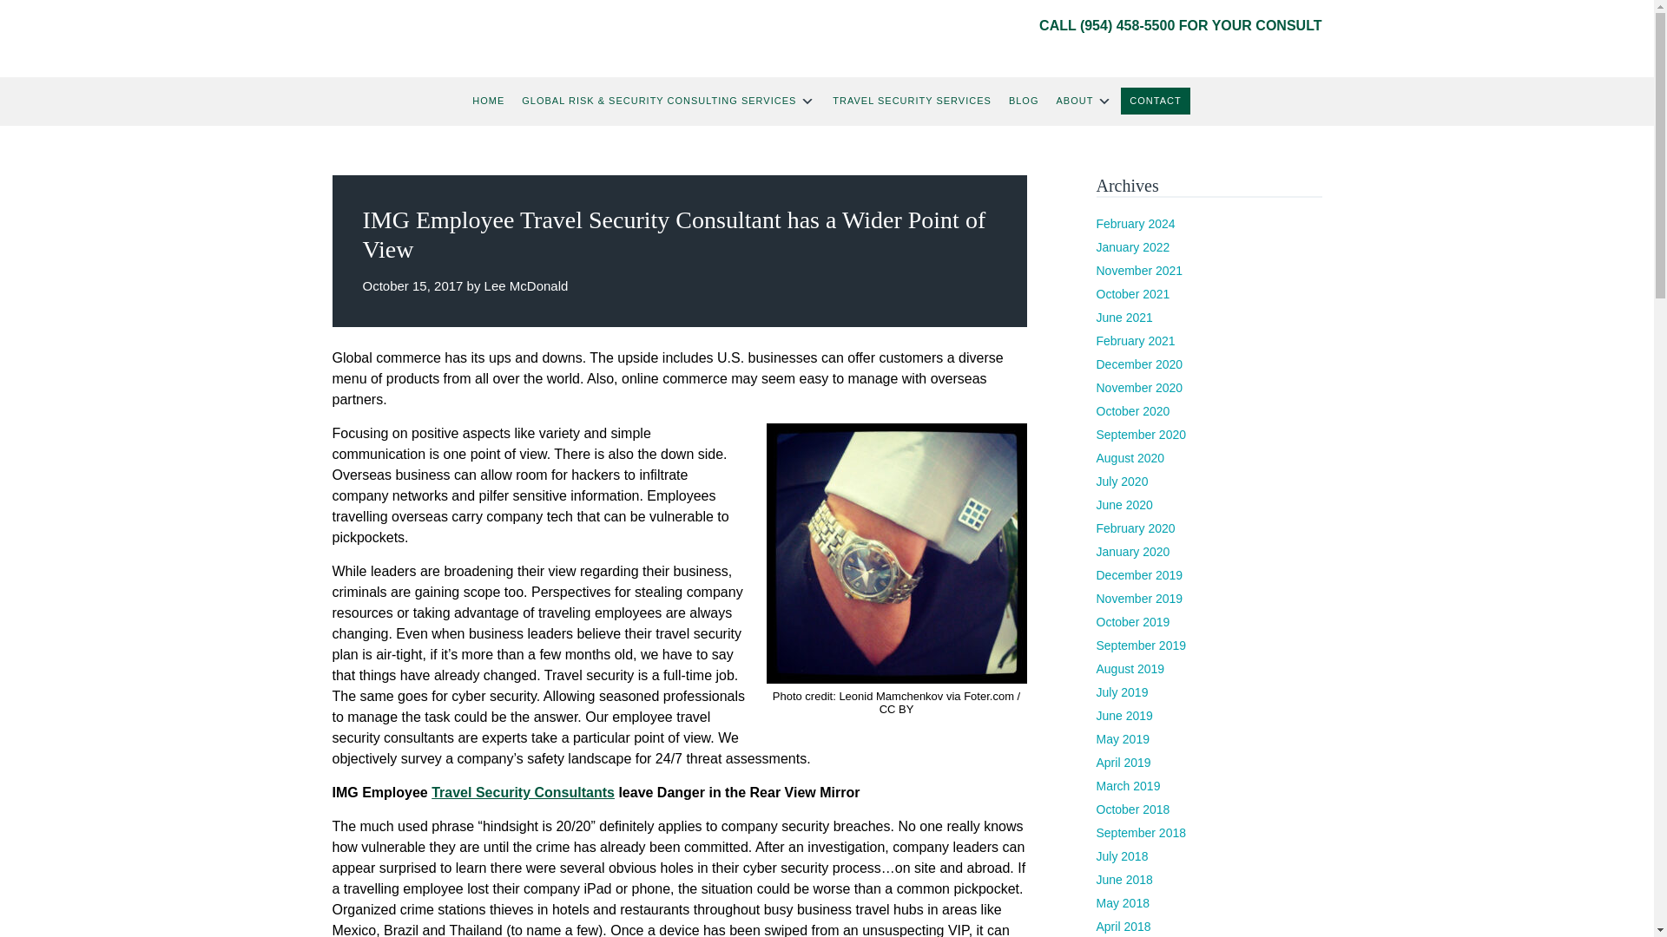 This screenshot has height=937, width=1667. What do you see at coordinates (1084, 102) in the screenshot?
I see `ABOUT` at bounding box center [1084, 102].